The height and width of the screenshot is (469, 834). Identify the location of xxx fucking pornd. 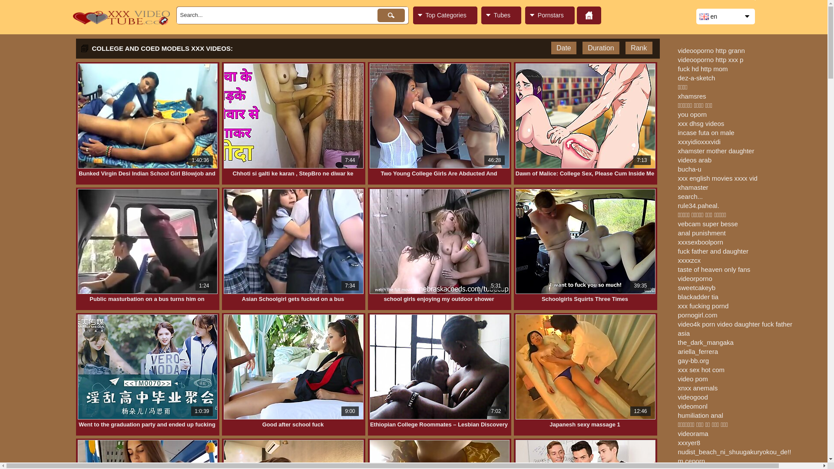
(703, 306).